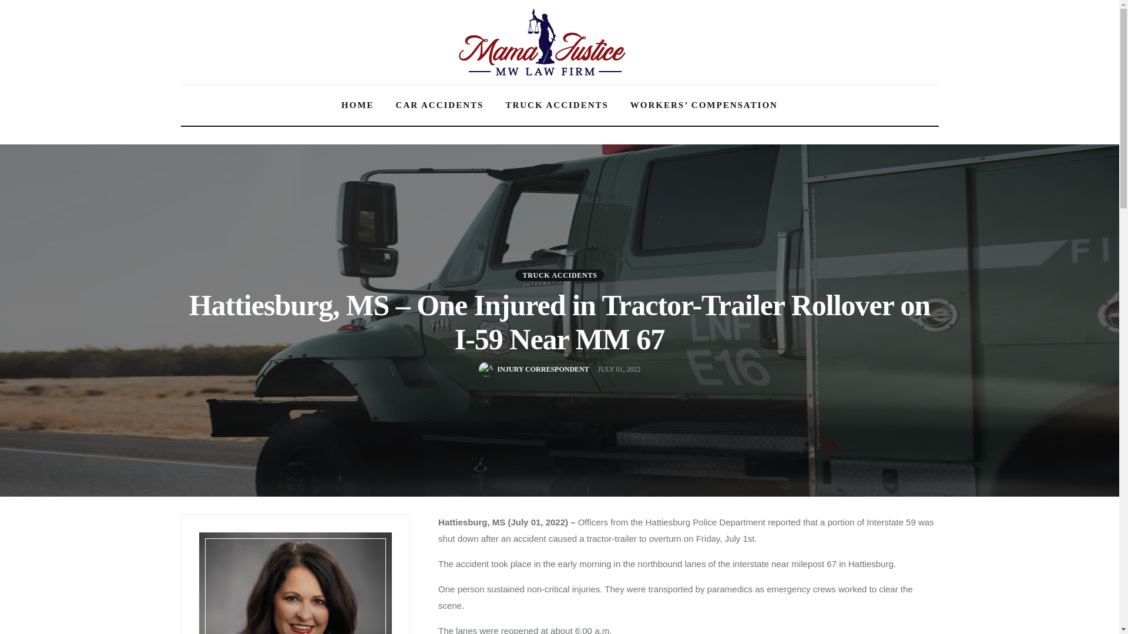  What do you see at coordinates (486, 369) in the screenshot?
I see `Gravatar for Injury Correspondent` at bounding box center [486, 369].